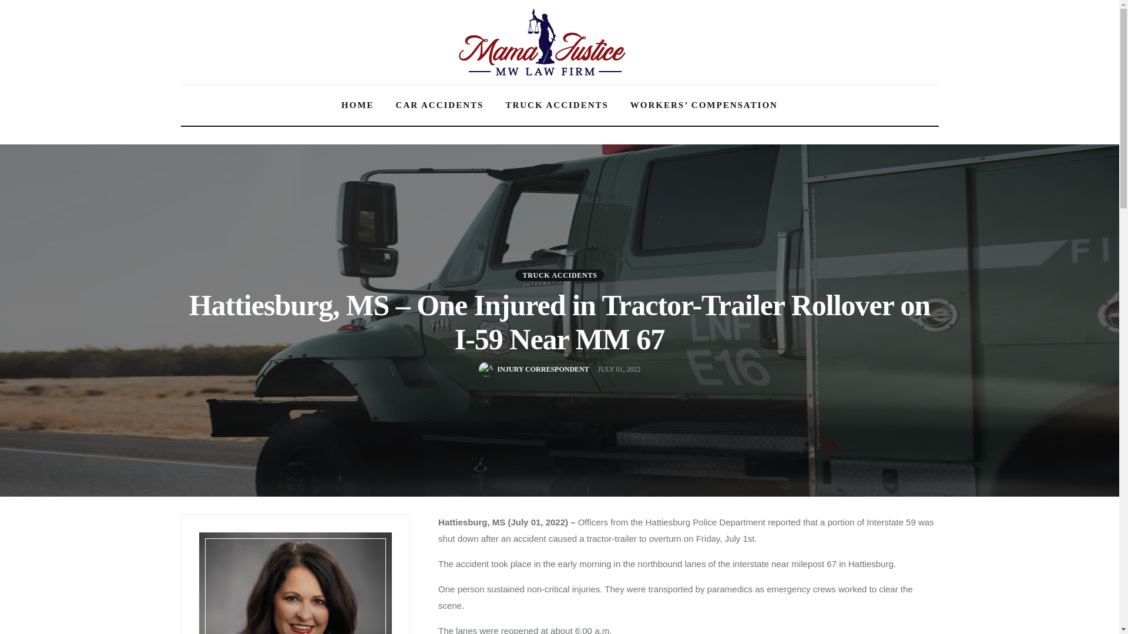  What do you see at coordinates (486, 369) in the screenshot?
I see `Gravatar for Injury Correspondent` at bounding box center [486, 369].